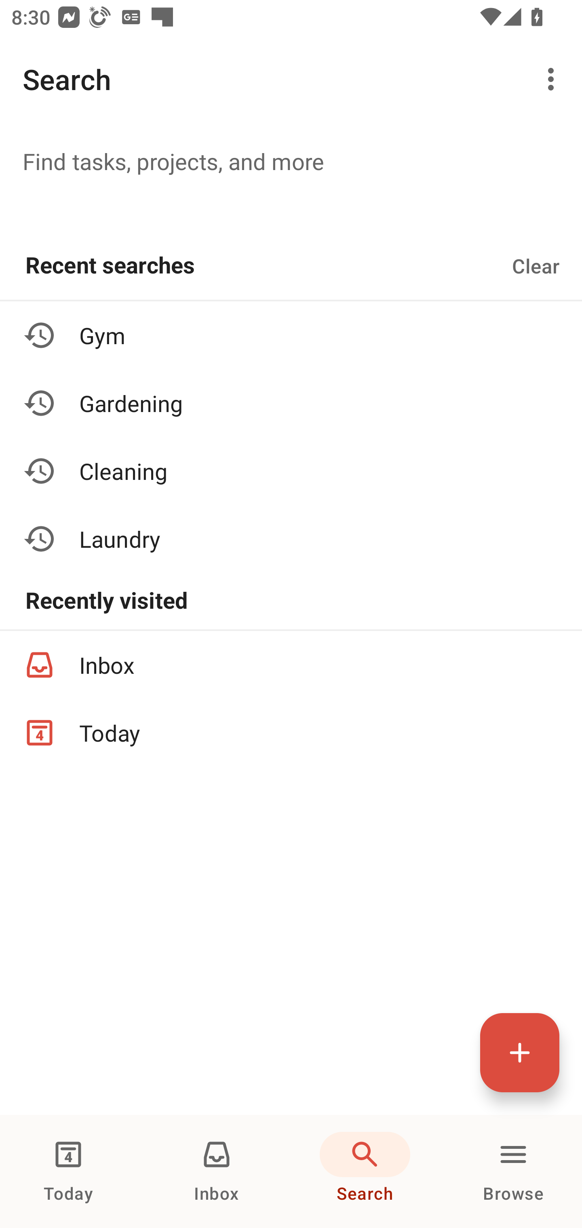  What do you see at coordinates (291, 161) in the screenshot?
I see `Find tasks, projects, and more` at bounding box center [291, 161].